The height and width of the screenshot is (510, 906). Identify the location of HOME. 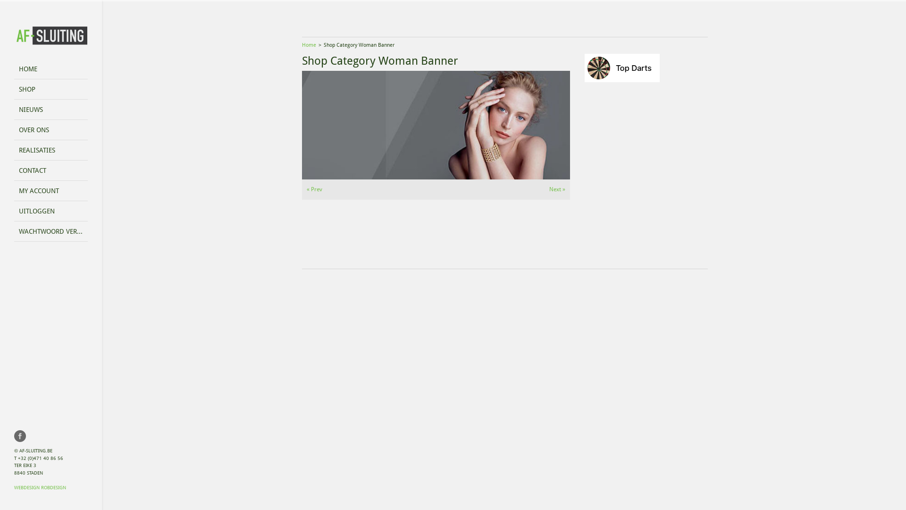
(51, 69).